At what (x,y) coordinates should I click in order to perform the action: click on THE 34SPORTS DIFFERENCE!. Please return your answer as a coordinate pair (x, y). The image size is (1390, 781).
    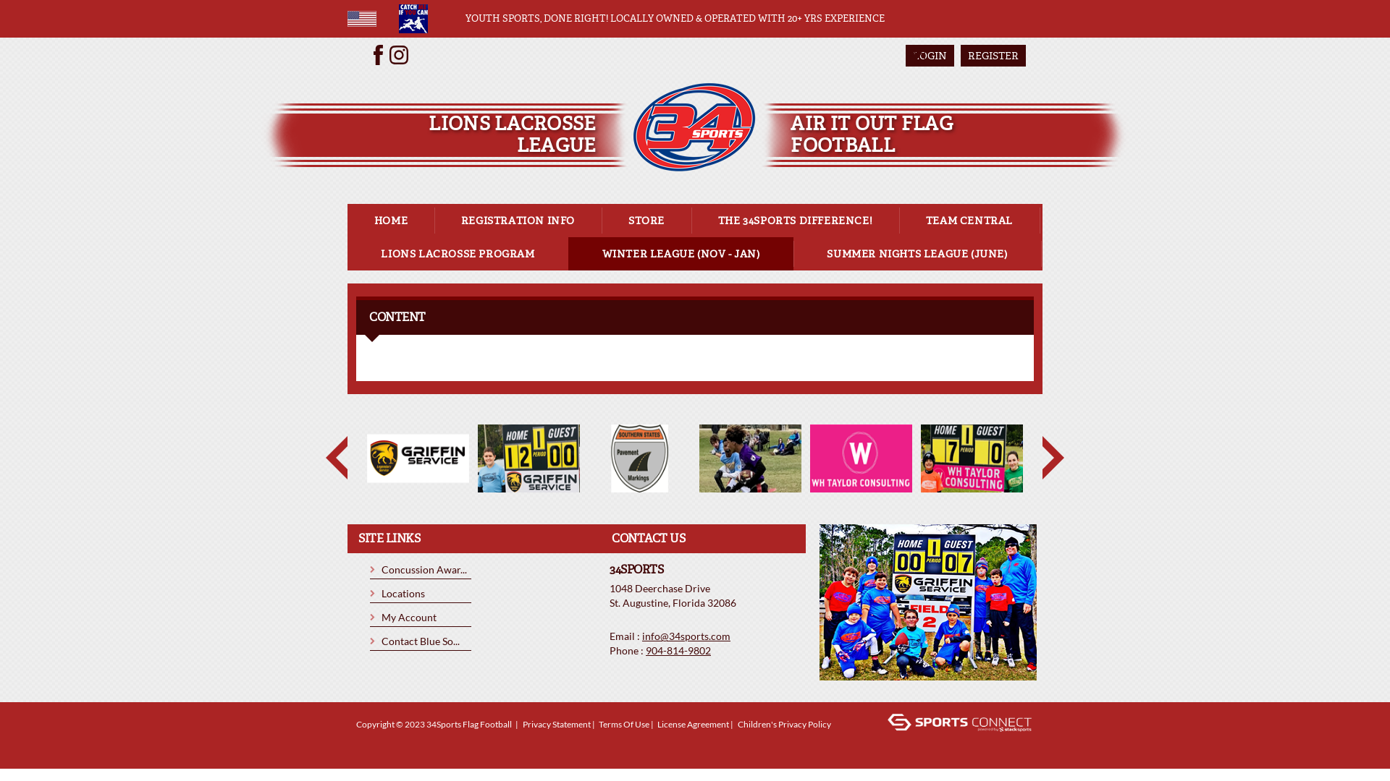
    Looking at the image, I should click on (795, 221).